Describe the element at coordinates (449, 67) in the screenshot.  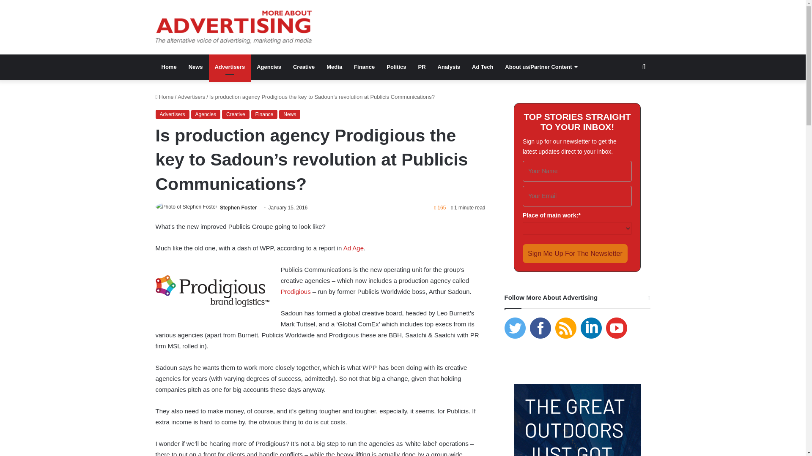
I see `Analysis` at that location.